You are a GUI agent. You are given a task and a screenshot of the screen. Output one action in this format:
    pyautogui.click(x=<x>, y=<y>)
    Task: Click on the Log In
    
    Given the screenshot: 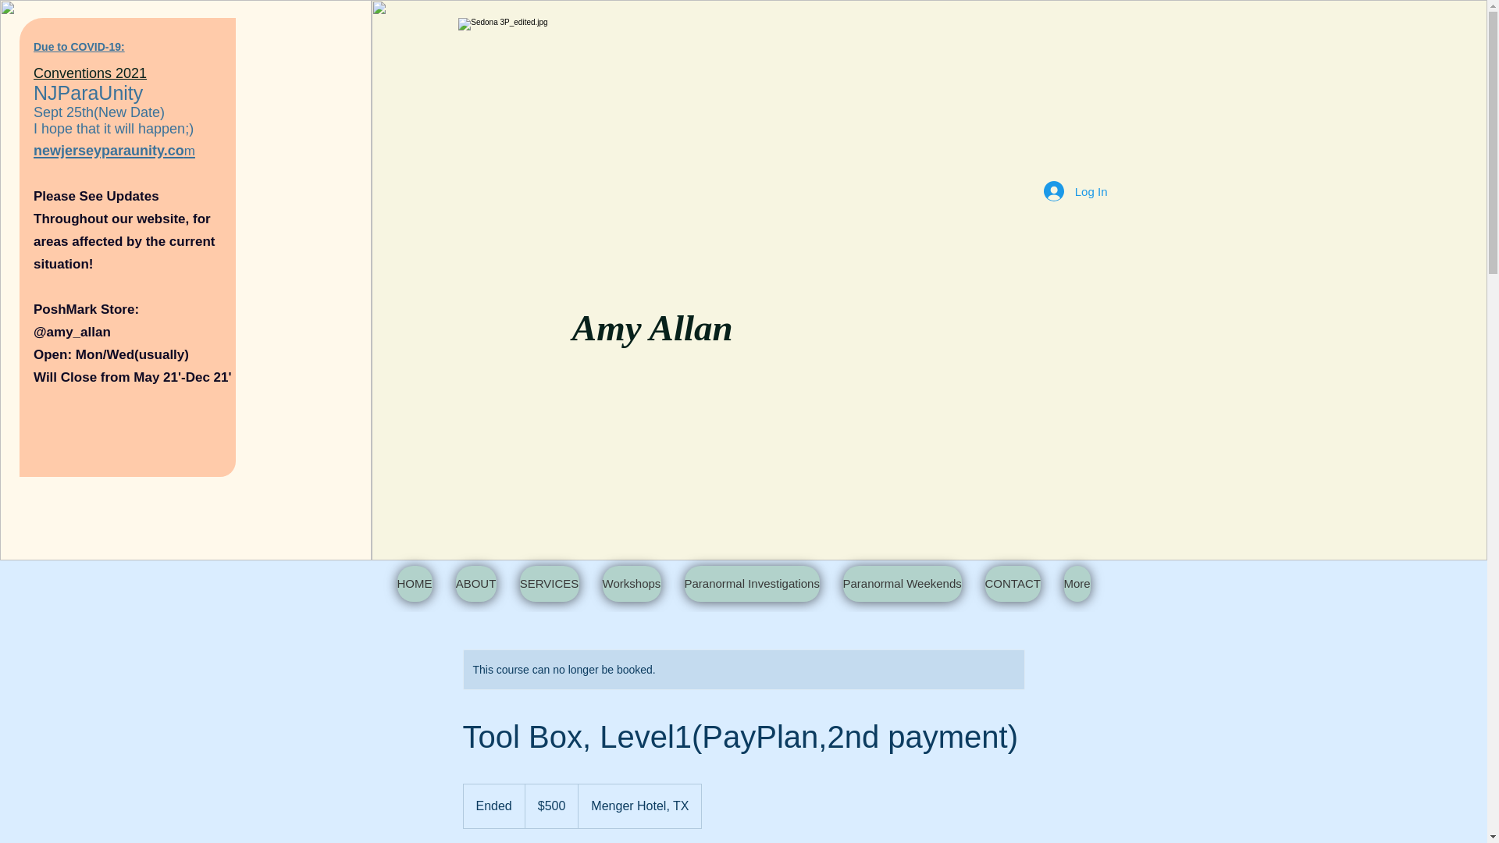 What is the action you would take?
    pyautogui.click(x=1075, y=190)
    